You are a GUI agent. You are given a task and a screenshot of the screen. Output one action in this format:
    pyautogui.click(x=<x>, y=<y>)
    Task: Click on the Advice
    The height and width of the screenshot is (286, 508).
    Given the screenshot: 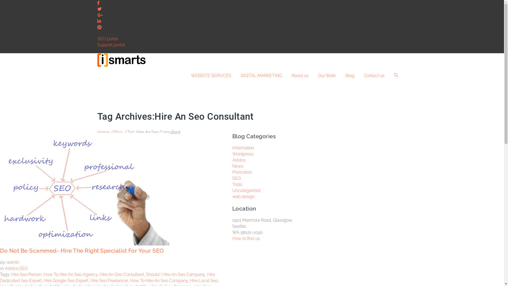 What is the action you would take?
    pyautogui.click(x=12, y=269)
    